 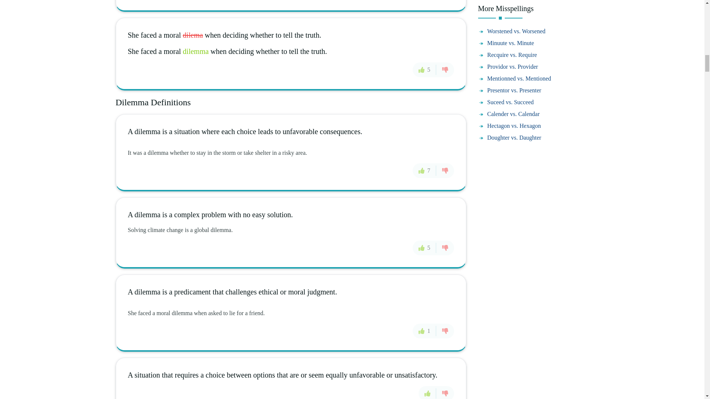 What do you see at coordinates (425, 170) in the screenshot?
I see `7` at bounding box center [425, 170].